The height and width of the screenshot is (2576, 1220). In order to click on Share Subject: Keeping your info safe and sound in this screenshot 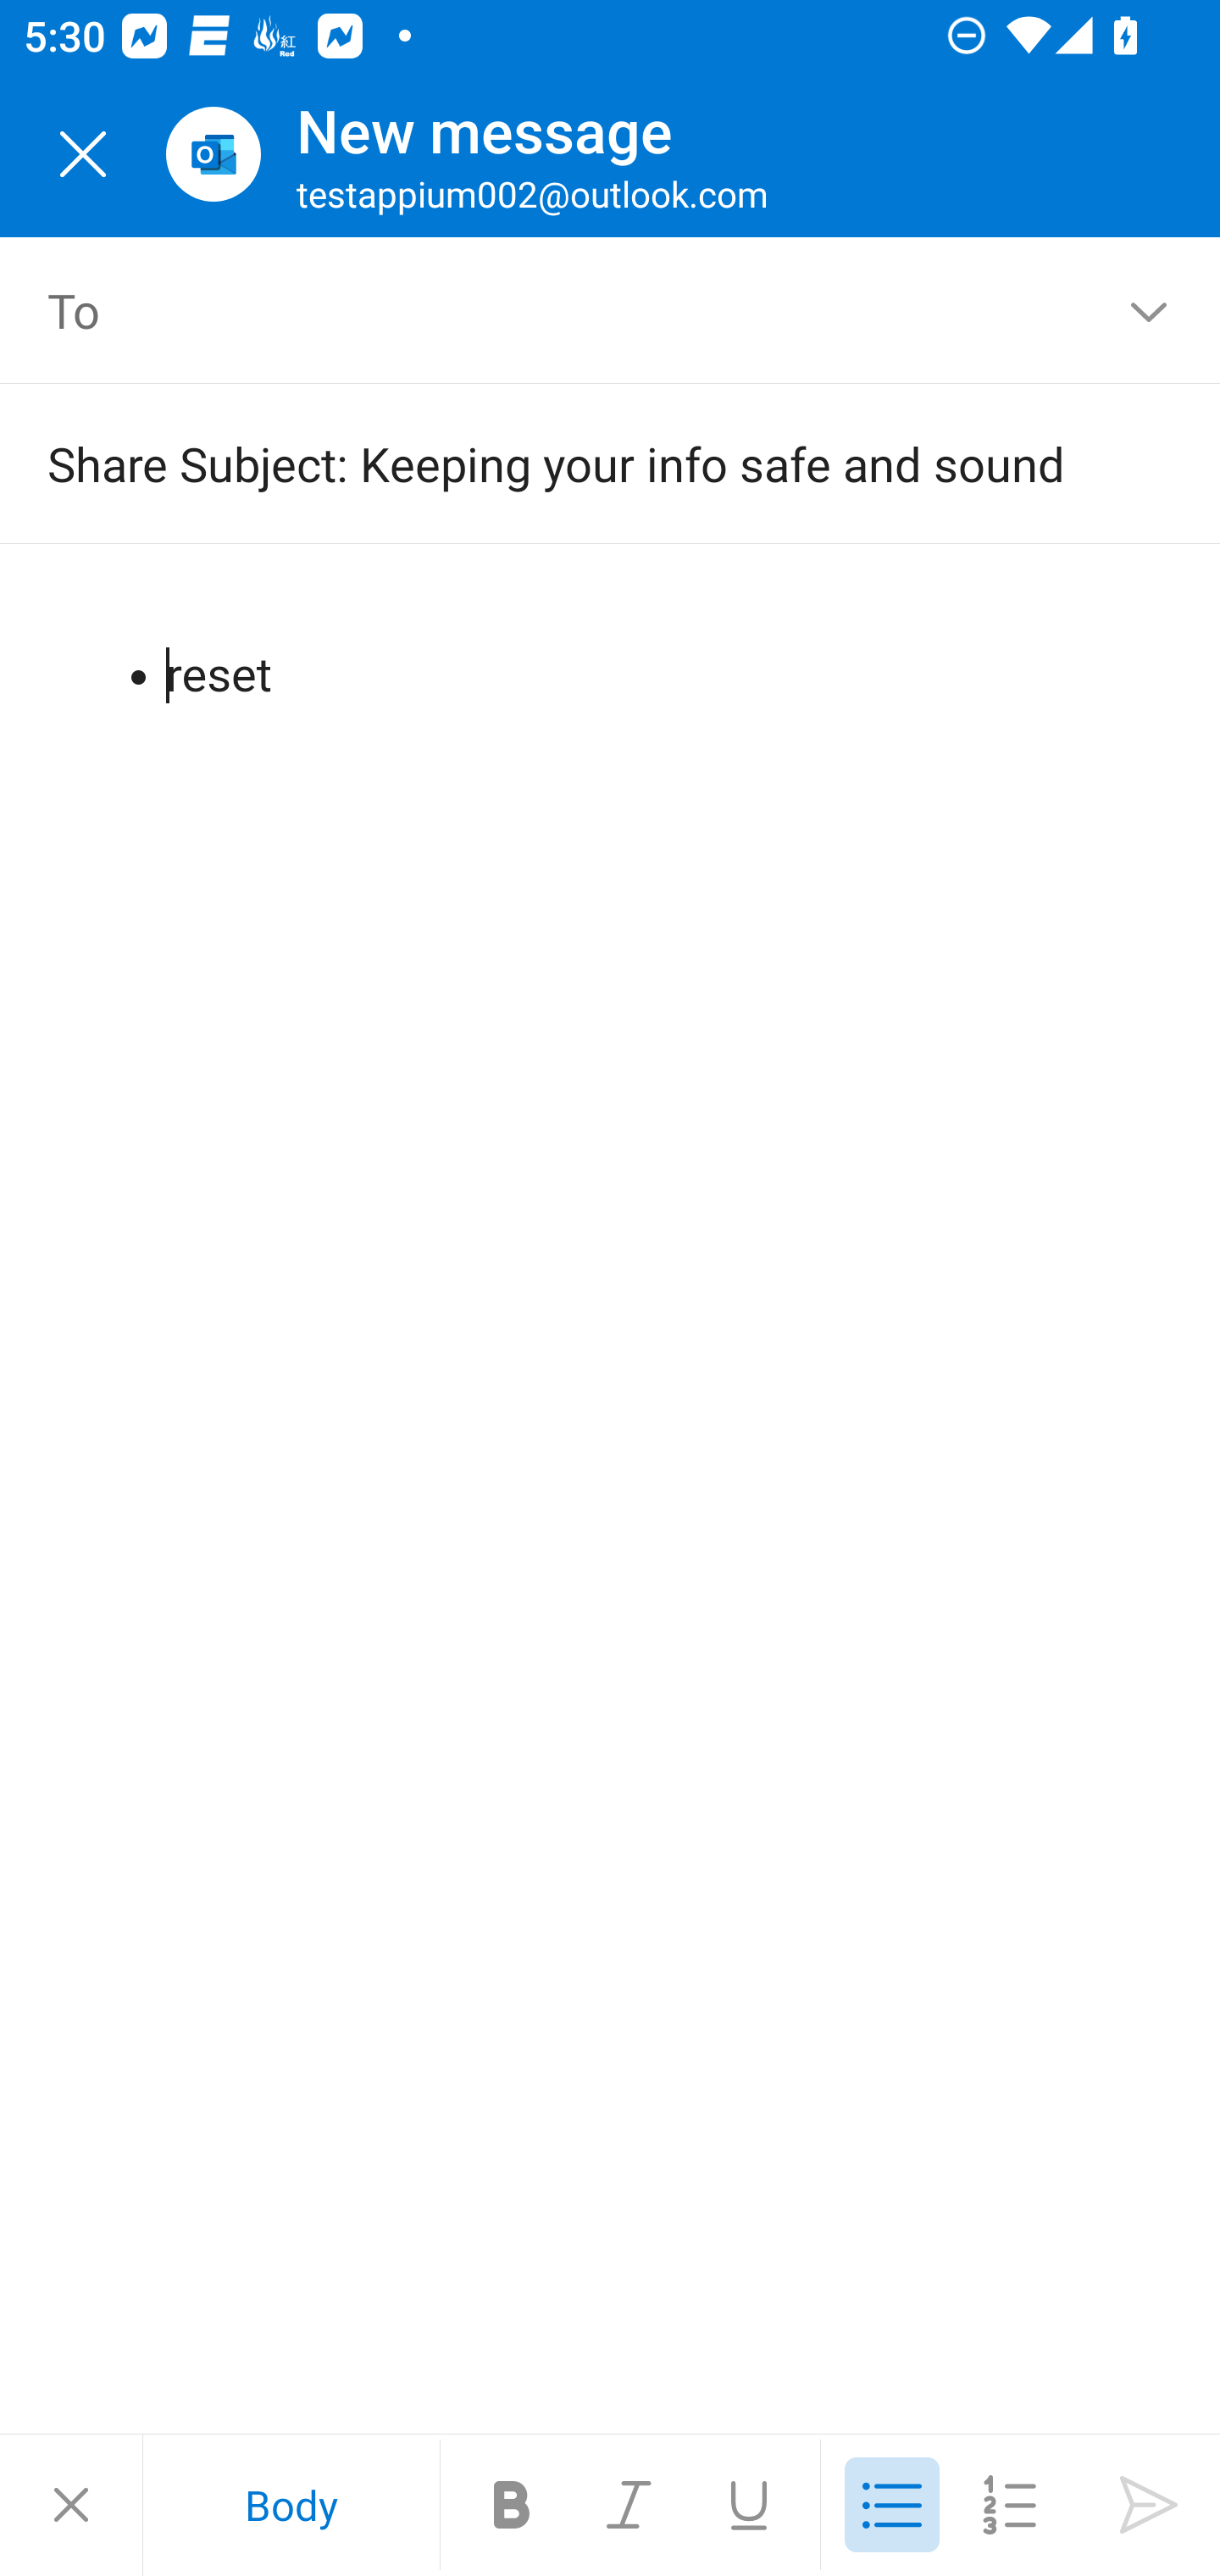, I will do `click(563, 463)`.